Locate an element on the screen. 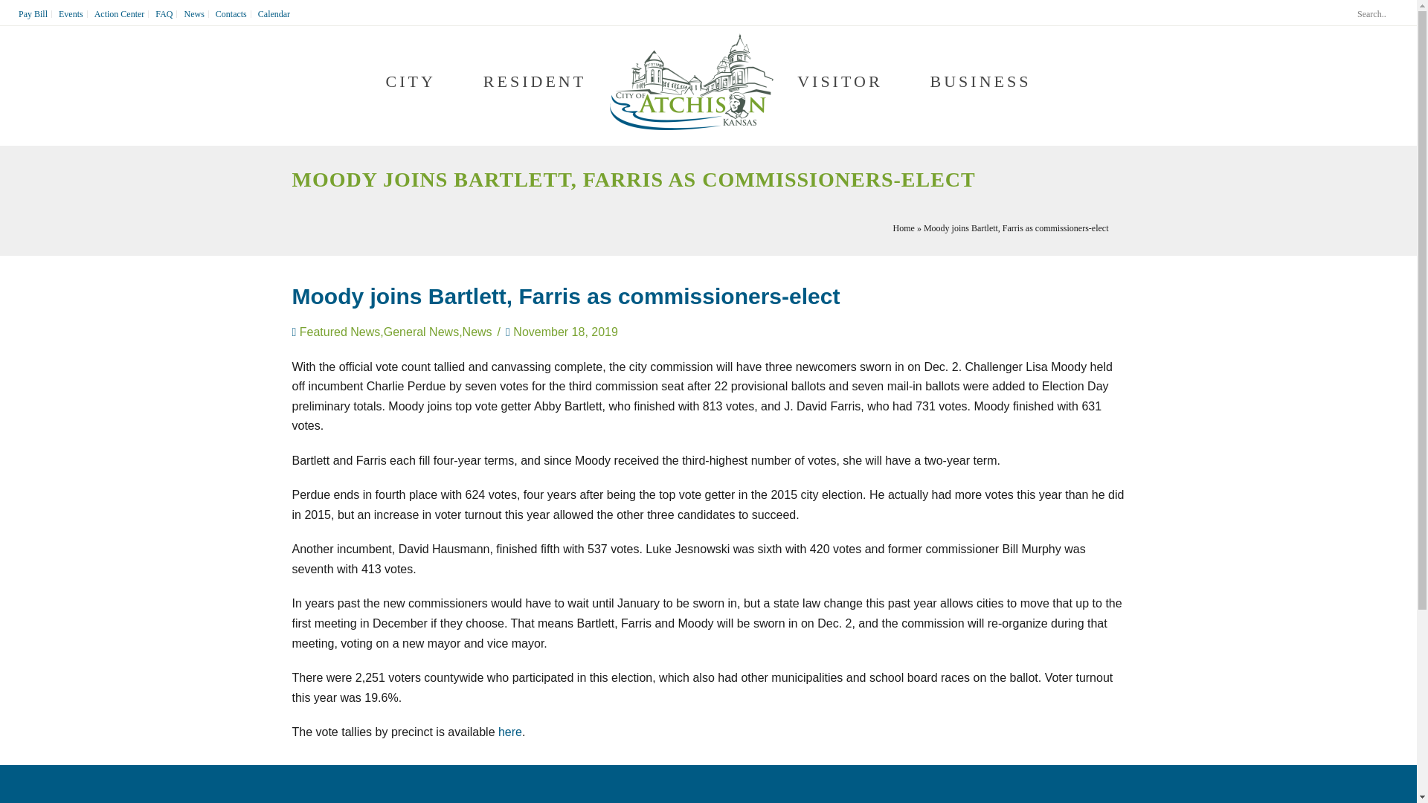  Pay Bill is located at coordinates (33, 13).